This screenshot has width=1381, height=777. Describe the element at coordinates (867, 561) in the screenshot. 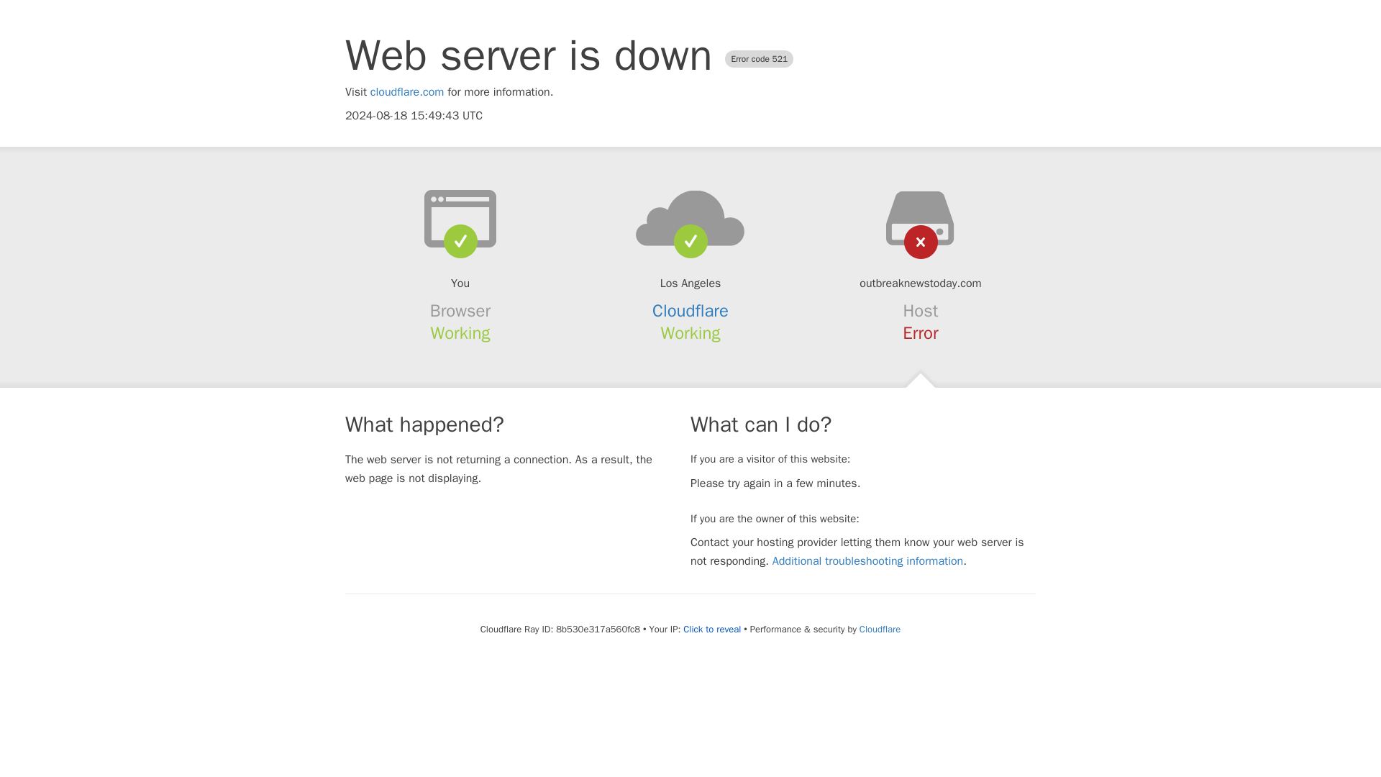

I see `Additional troubleshooting information` at that location.